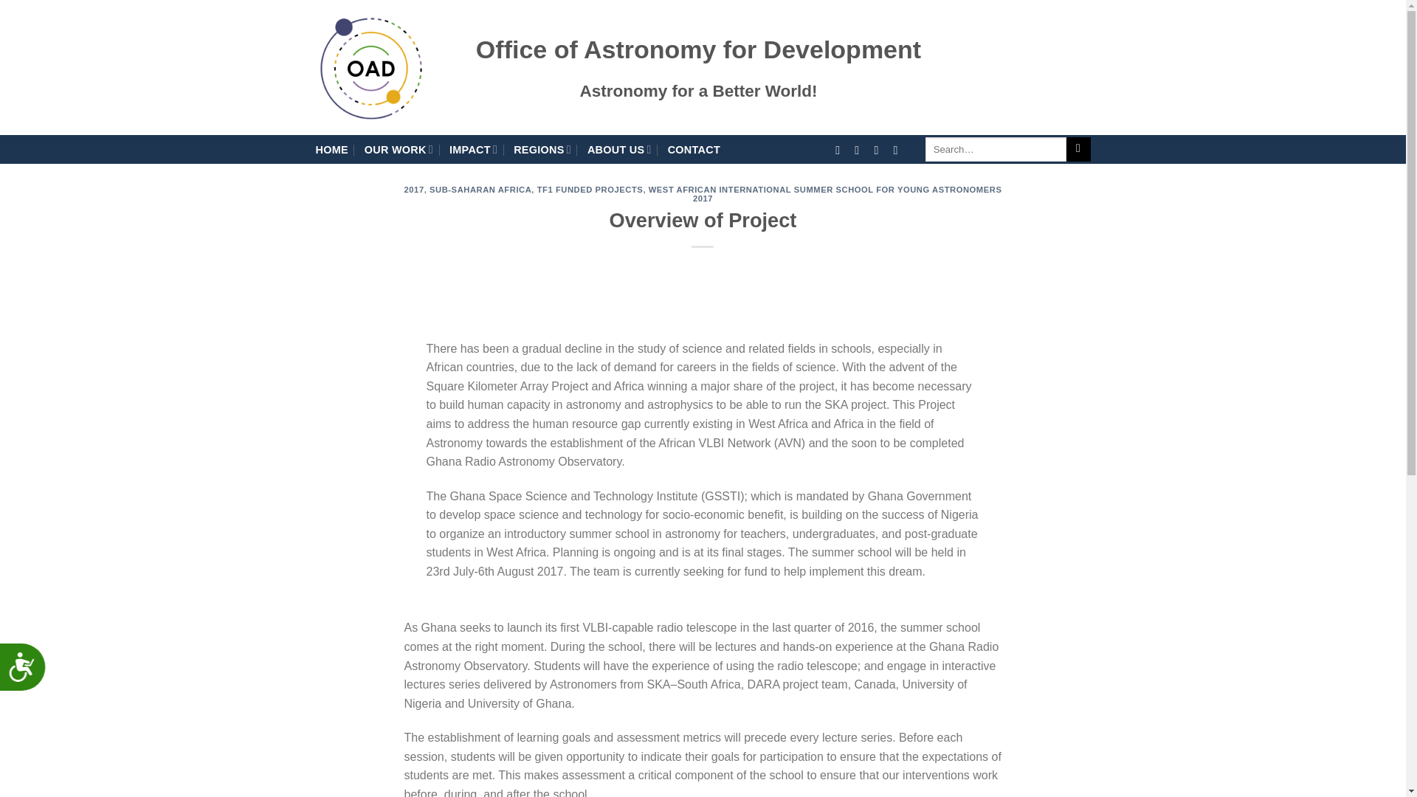 Image resolution: width=1417 pixels, height=797 pixels. What do you see at coordinates (413, 189) in the screenshot?
I see `2017` at bounding box center [413, 189].